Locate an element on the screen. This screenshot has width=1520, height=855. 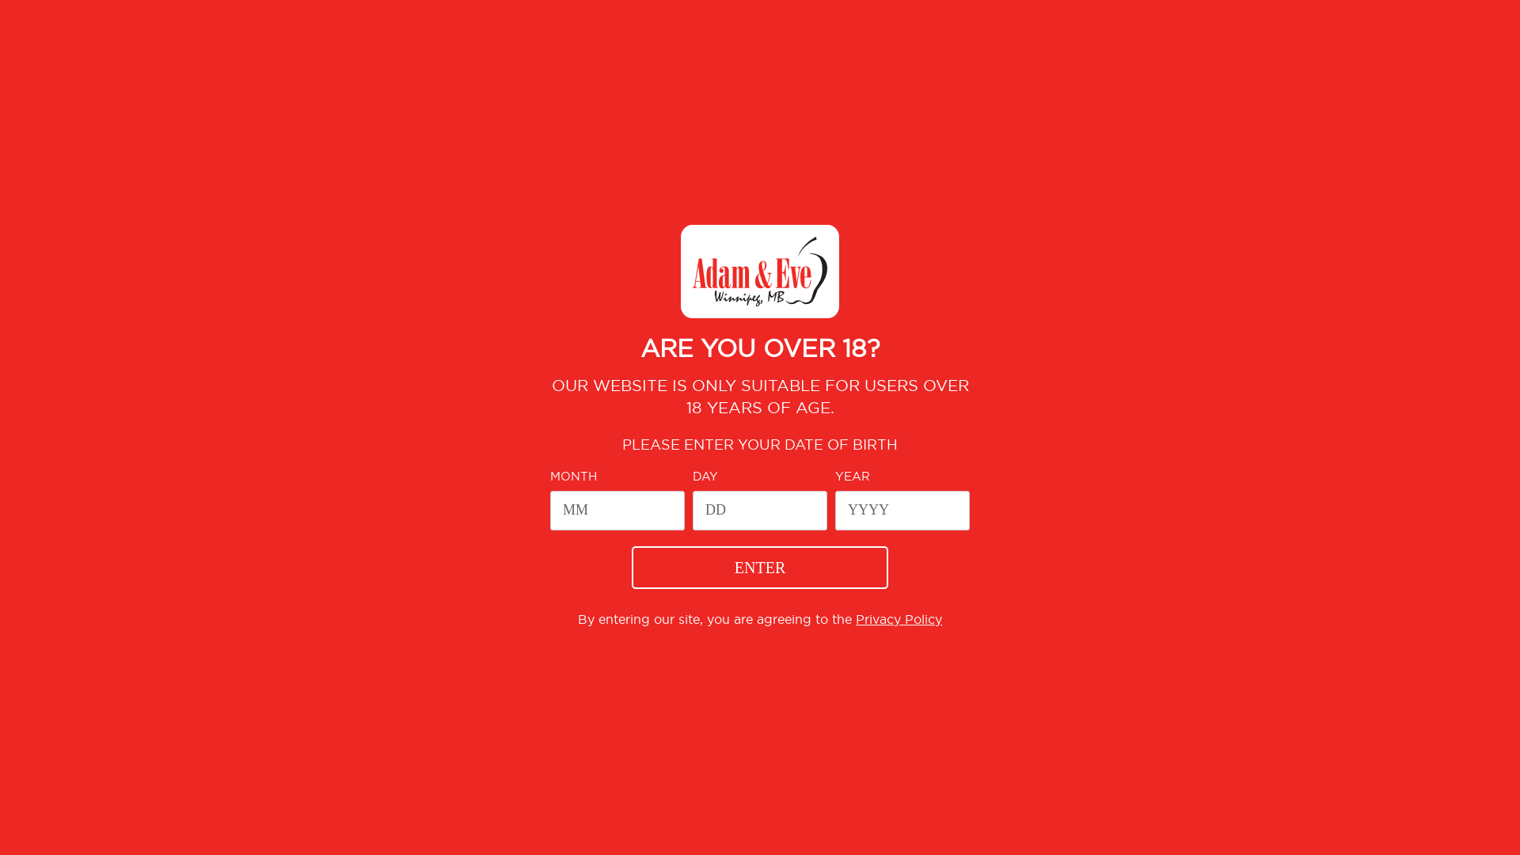
+1 204-779-6789 is located at coordinates (760, 760).